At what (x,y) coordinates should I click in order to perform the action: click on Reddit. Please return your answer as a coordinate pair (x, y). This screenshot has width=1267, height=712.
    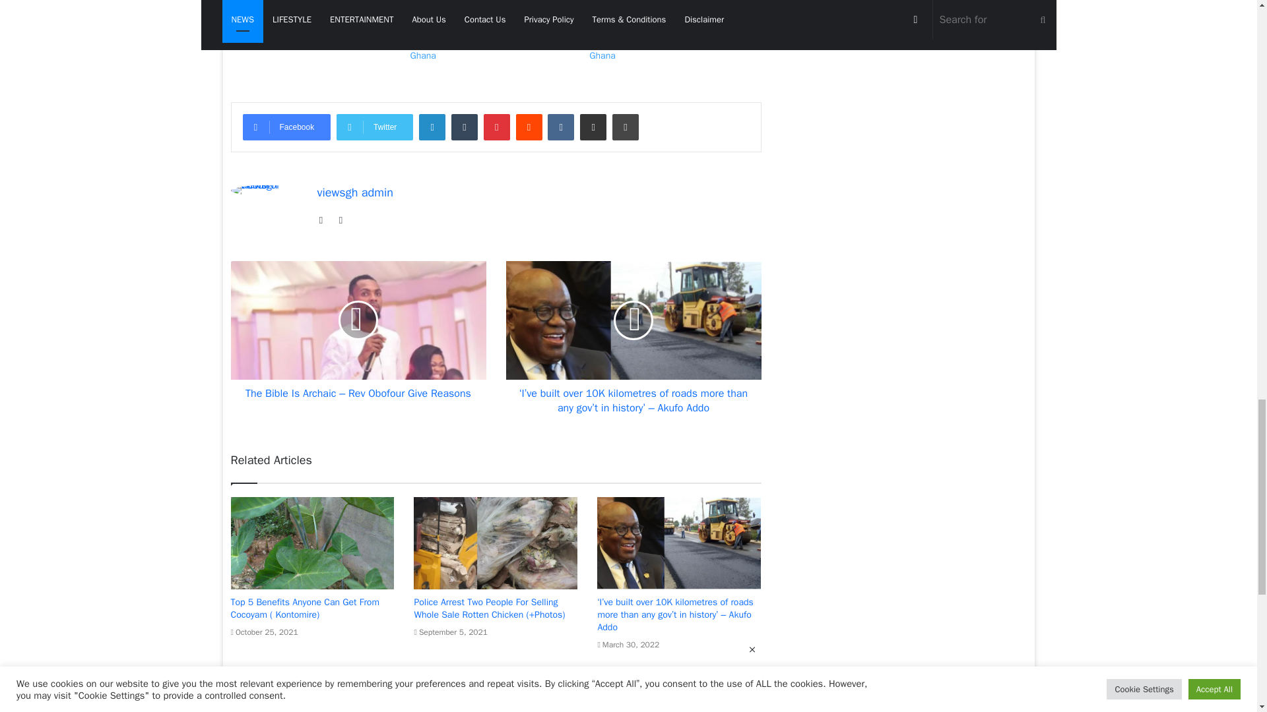
    Looking at the image, I should click on (529, 127).